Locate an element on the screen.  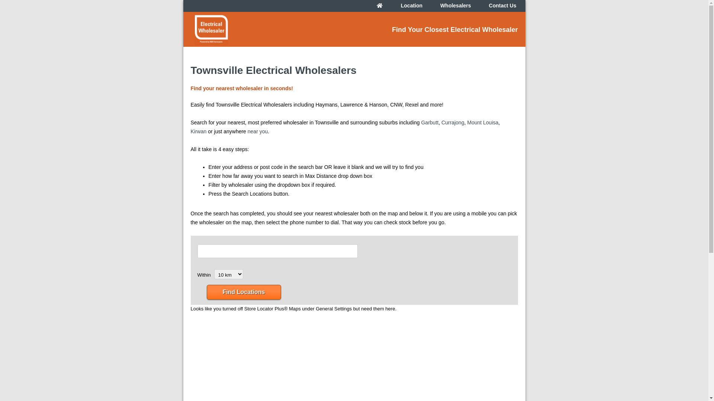
Contact Us is located at coordinates (503, 6).